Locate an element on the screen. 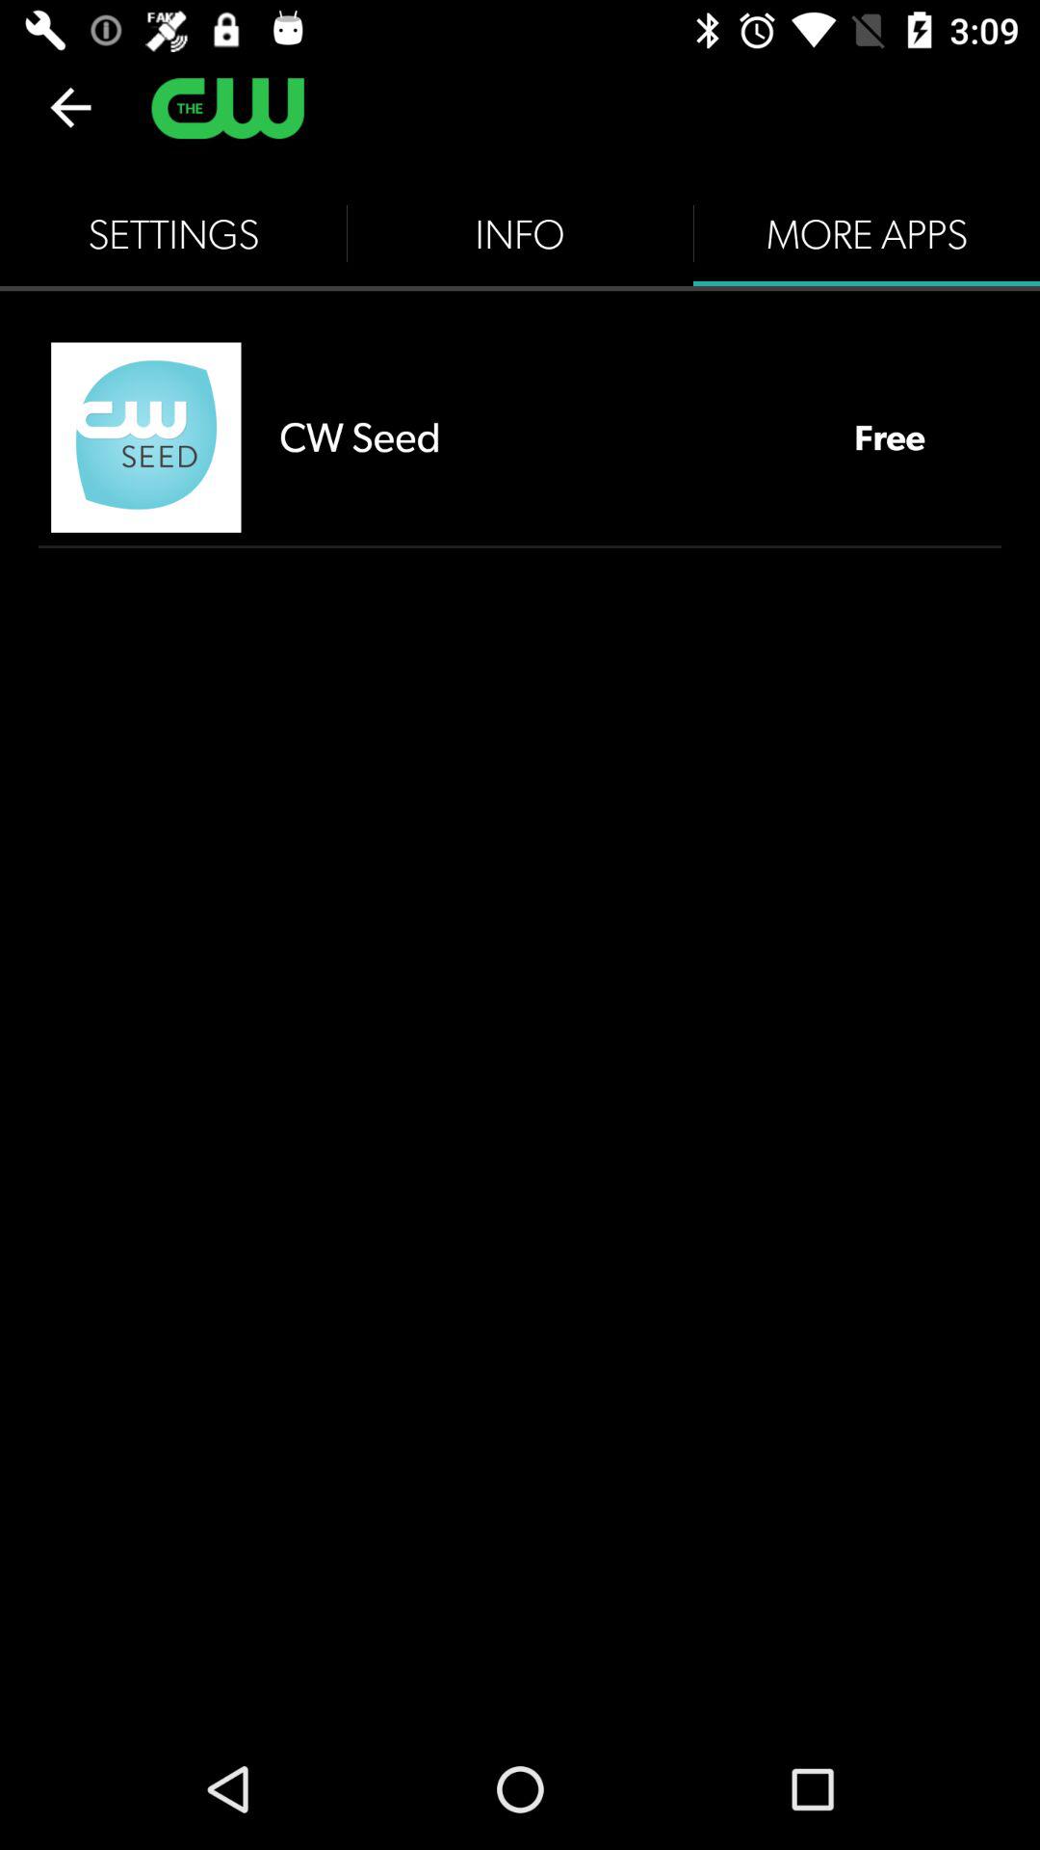 This screenshot has width=1040, height=1850. scroll to the more apps icon is located at coordinates (867, 233).